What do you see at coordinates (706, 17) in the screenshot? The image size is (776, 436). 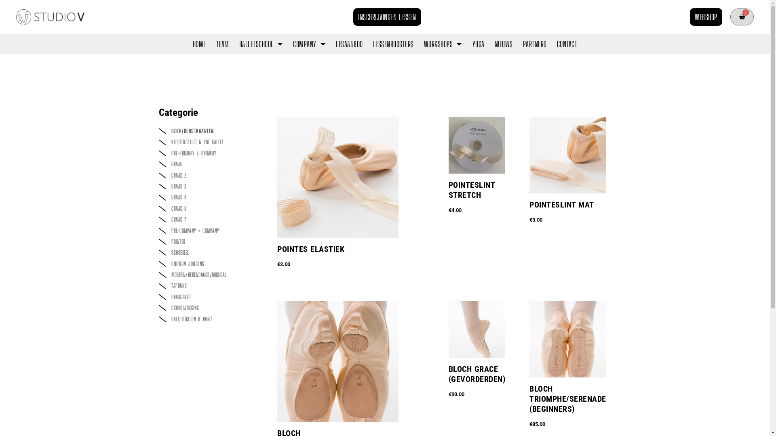 I see `WEBSHOP` at bounding box center [706, 17].